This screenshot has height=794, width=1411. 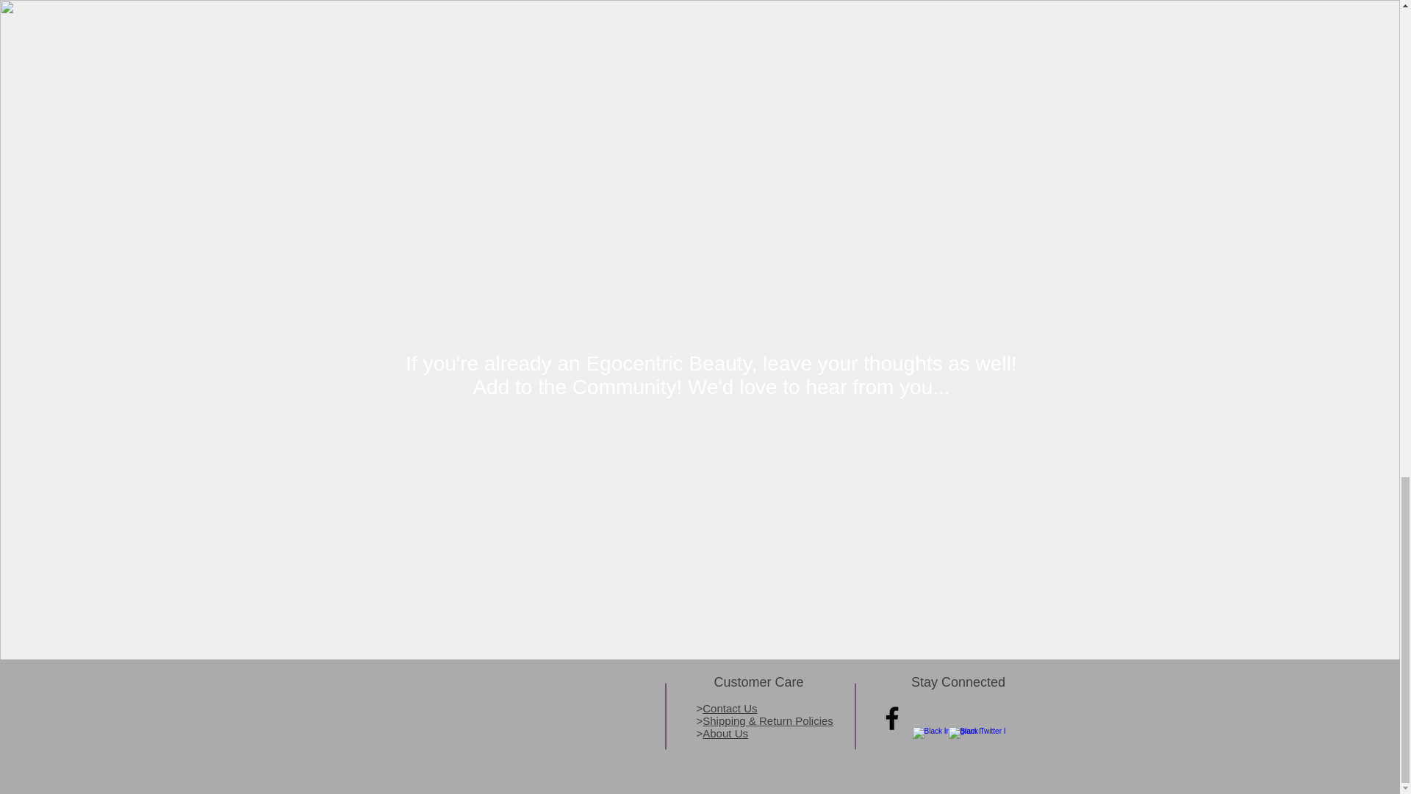 I want to click on About Us, so click(x=725, y=733).